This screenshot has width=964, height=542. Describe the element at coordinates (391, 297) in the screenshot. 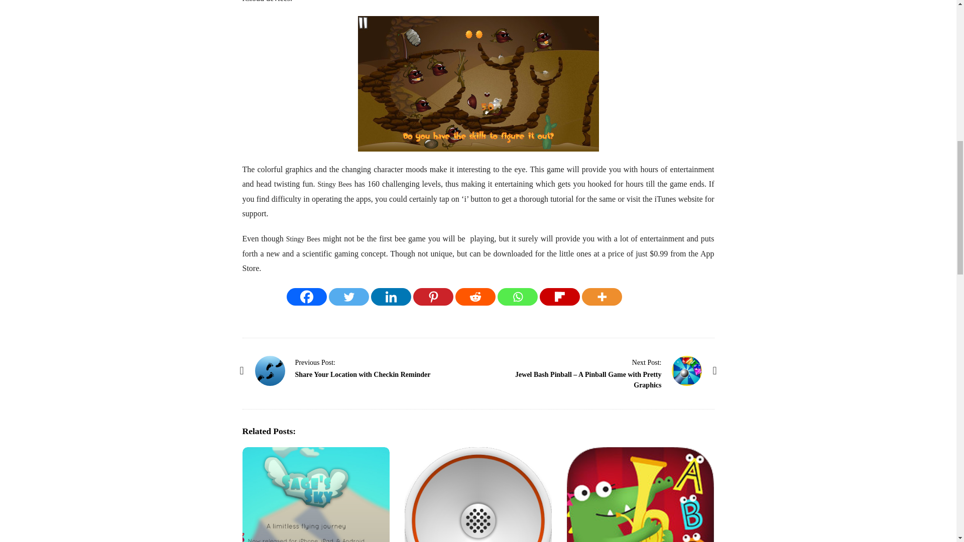

I see `Linkedin` at that location.